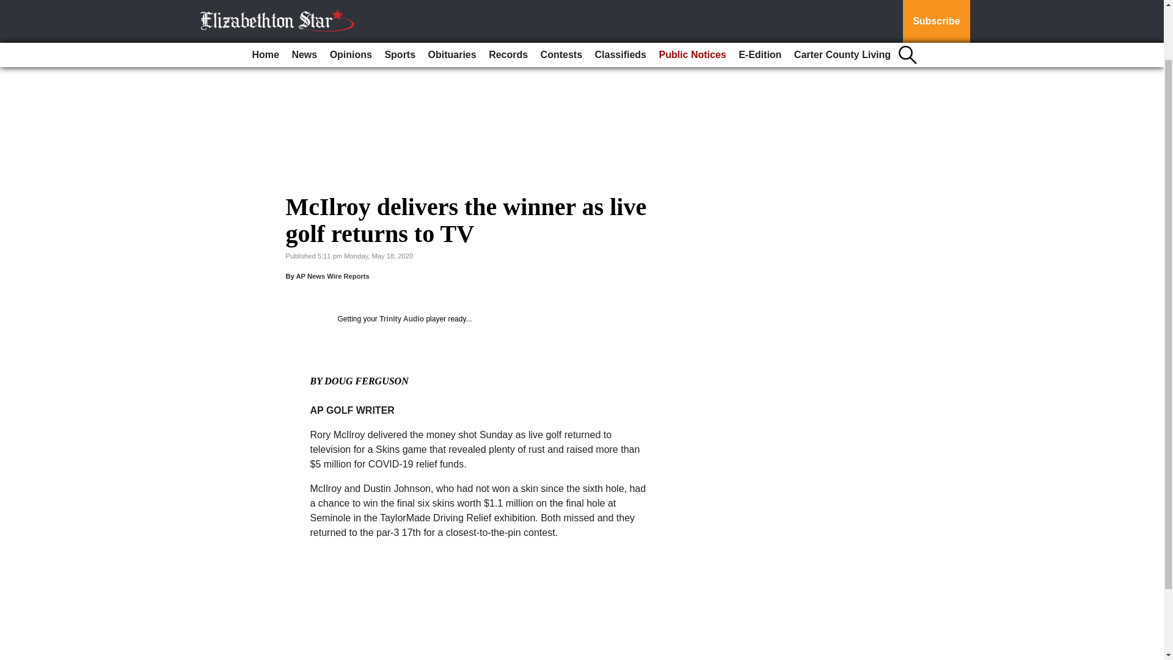 This screenshot has width=1173, height=660. Describe the element at coordinates (508, 2) in the screenshot. I see `Records` at that location.